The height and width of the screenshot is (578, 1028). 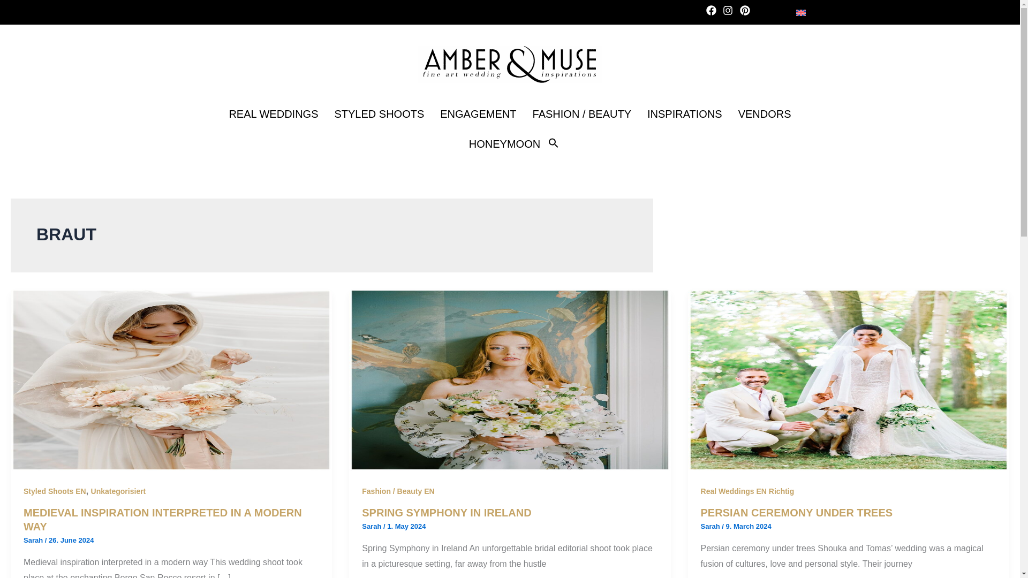 I want to click on HONEYMOON, so click(x=504, y=143).